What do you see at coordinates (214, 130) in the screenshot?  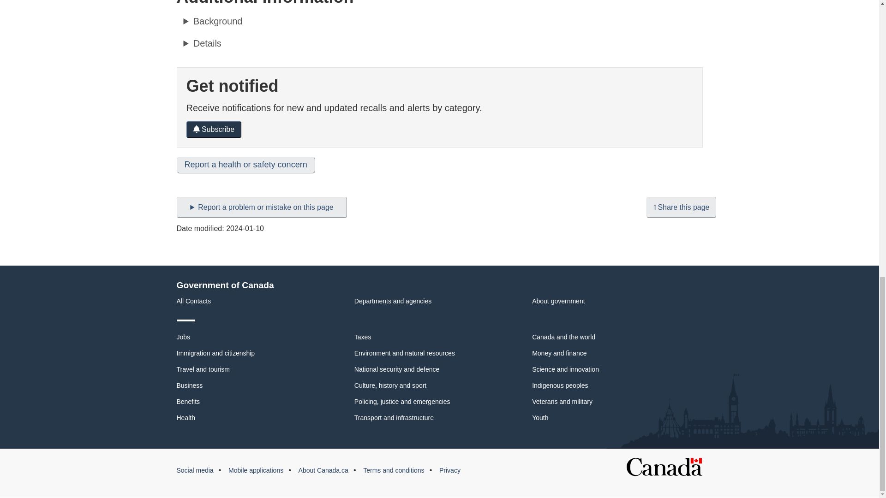 I see `Subscribe` at bounding box center [214, 130].